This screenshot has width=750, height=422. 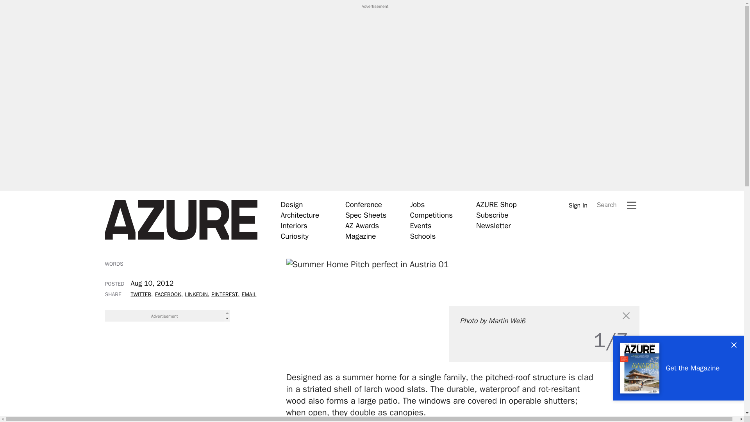 I want to click on AZURE Shop, so click(x=496, y=204).